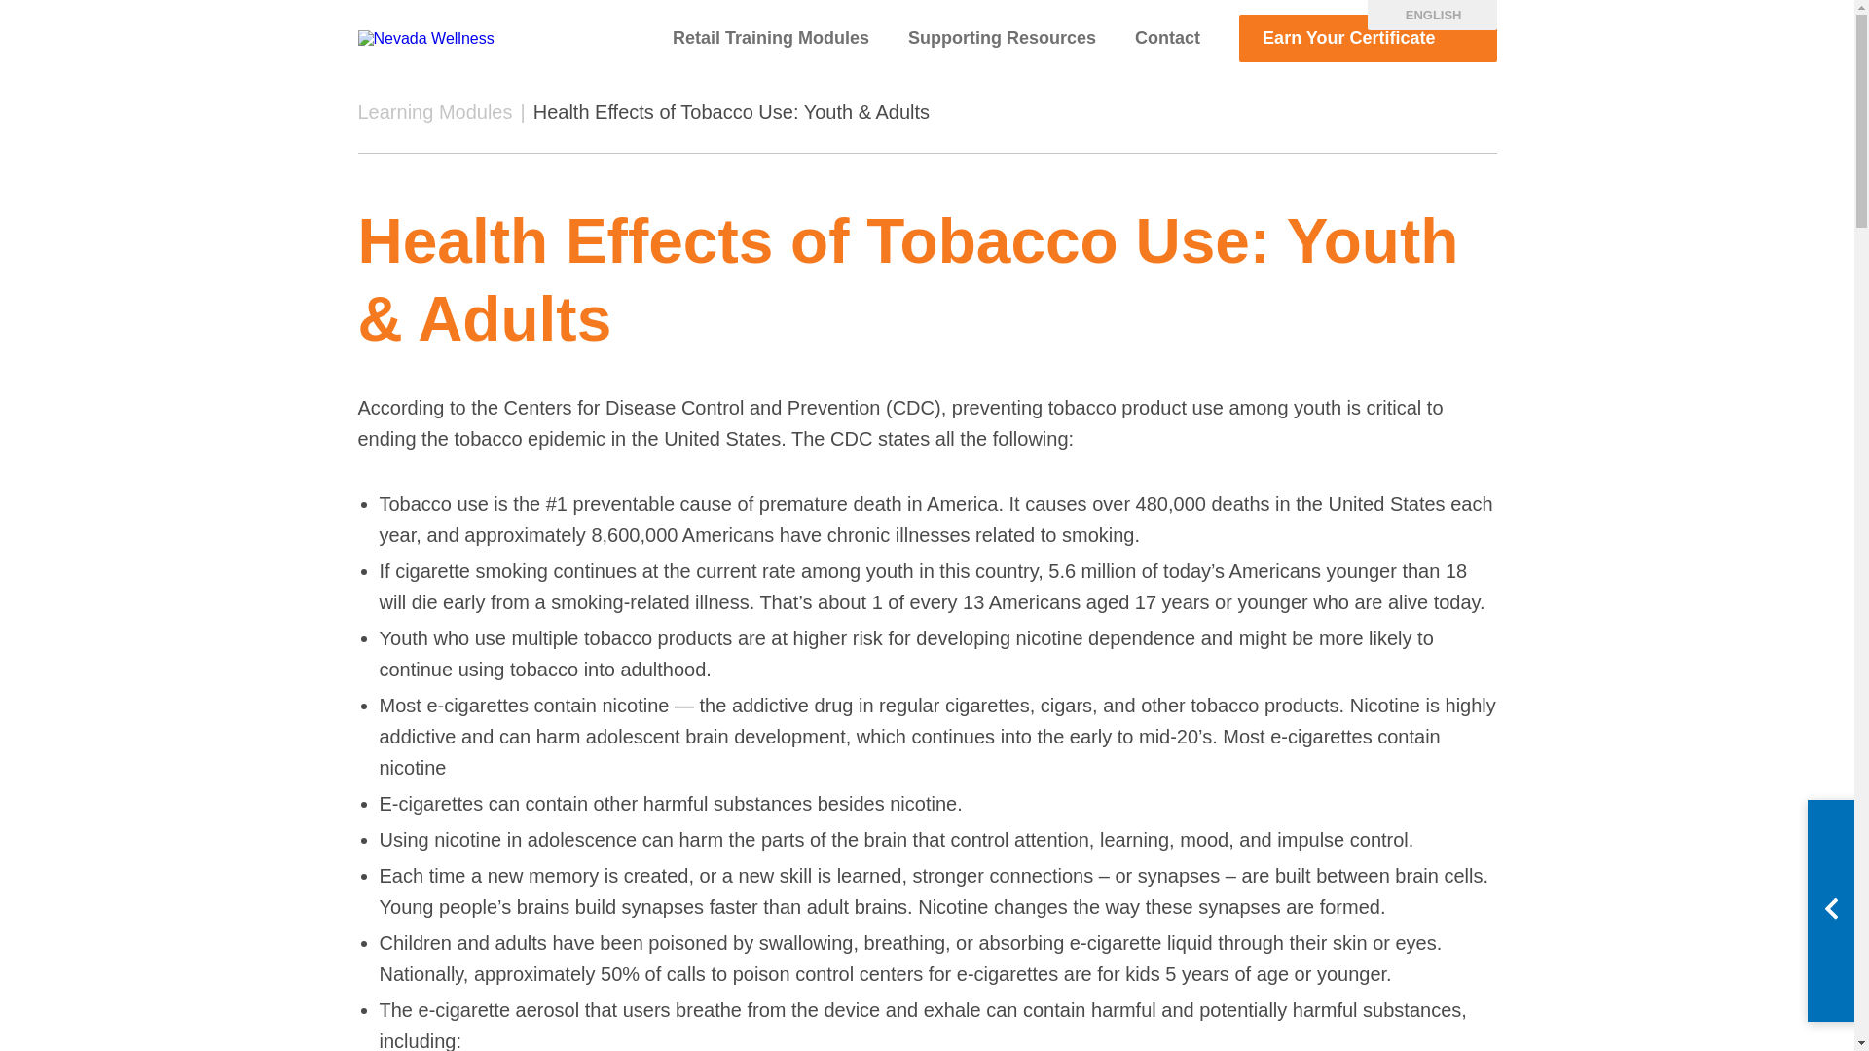 The width and height of the screenshot is (1869, 1051). Describe the element at coordinates (1002, 37) in the screenshot. I see `Supporting Resources` at that location.